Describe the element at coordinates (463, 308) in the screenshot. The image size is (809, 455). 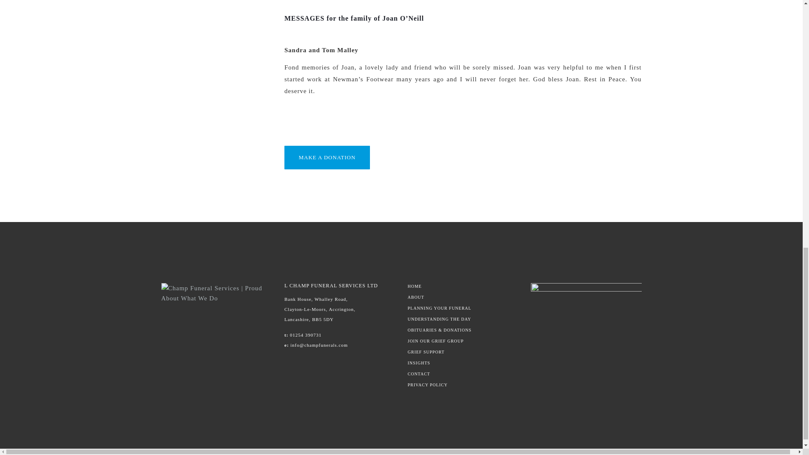
I see `PLANNING YOUR FUNERAL` at that location.